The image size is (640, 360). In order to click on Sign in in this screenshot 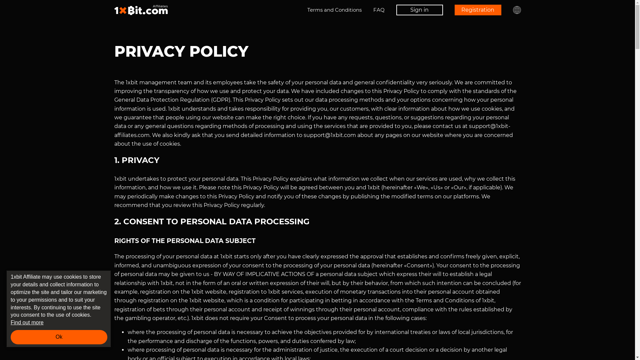, I will do `click(419, 10)`.